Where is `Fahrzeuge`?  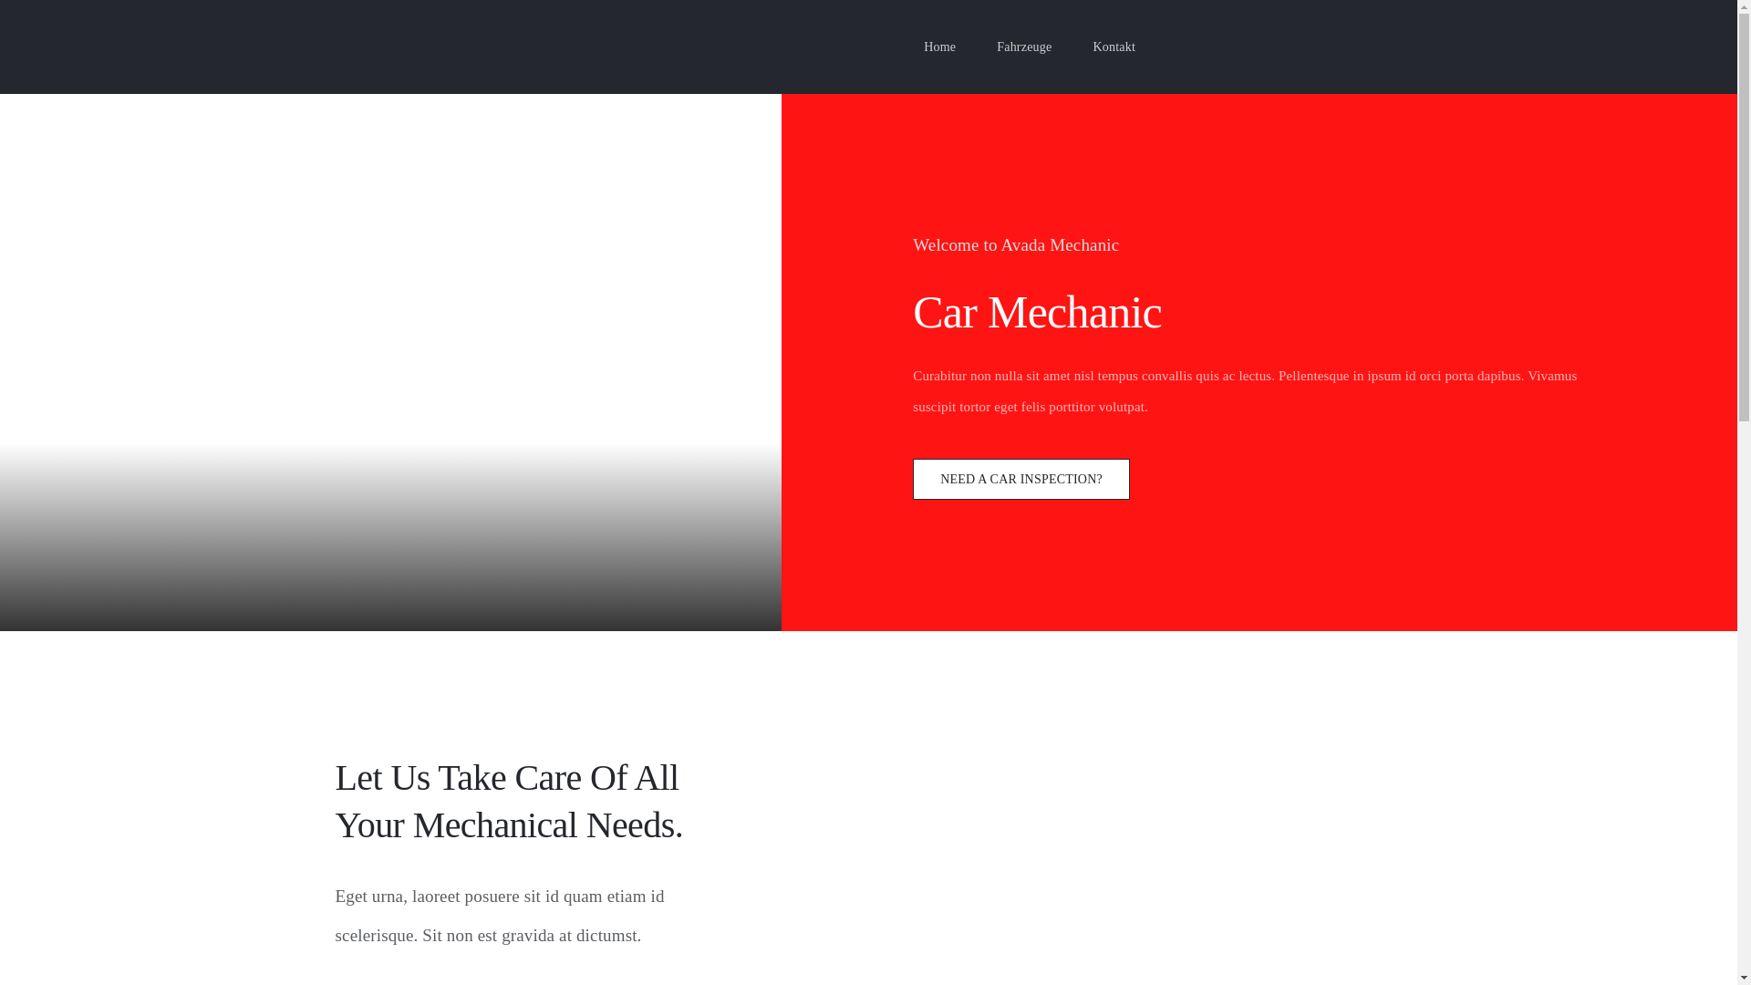
Fahrzeuge is located at coordinates (1024, 47).